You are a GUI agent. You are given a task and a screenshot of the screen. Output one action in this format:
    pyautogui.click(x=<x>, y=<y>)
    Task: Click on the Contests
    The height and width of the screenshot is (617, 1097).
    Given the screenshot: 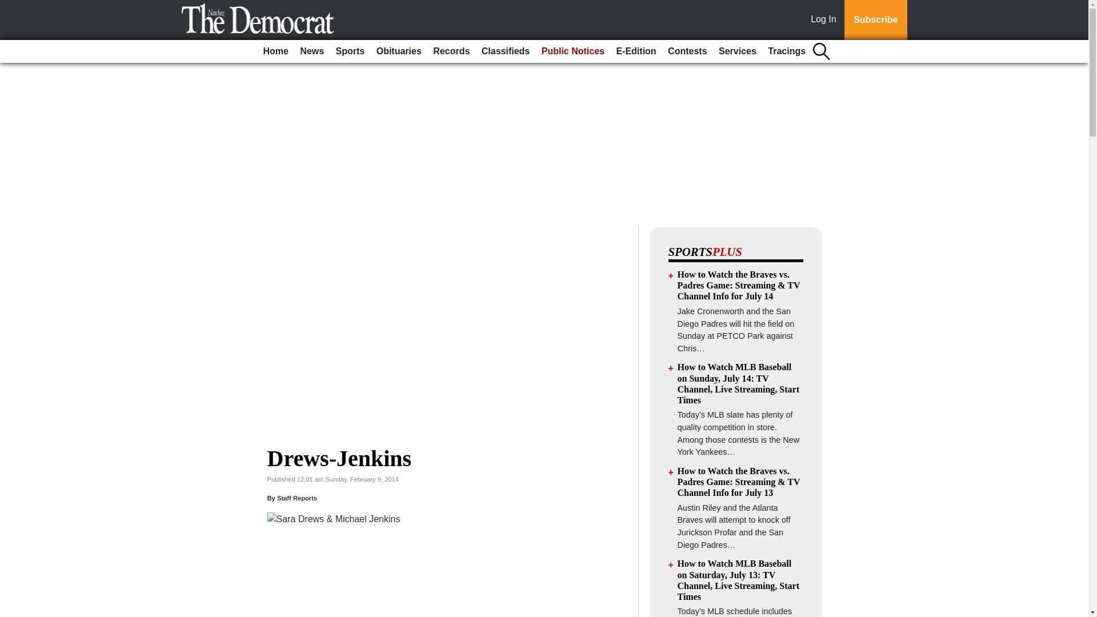 What is the action you would take?
    pyautogui.click(x=687, y=51)
    